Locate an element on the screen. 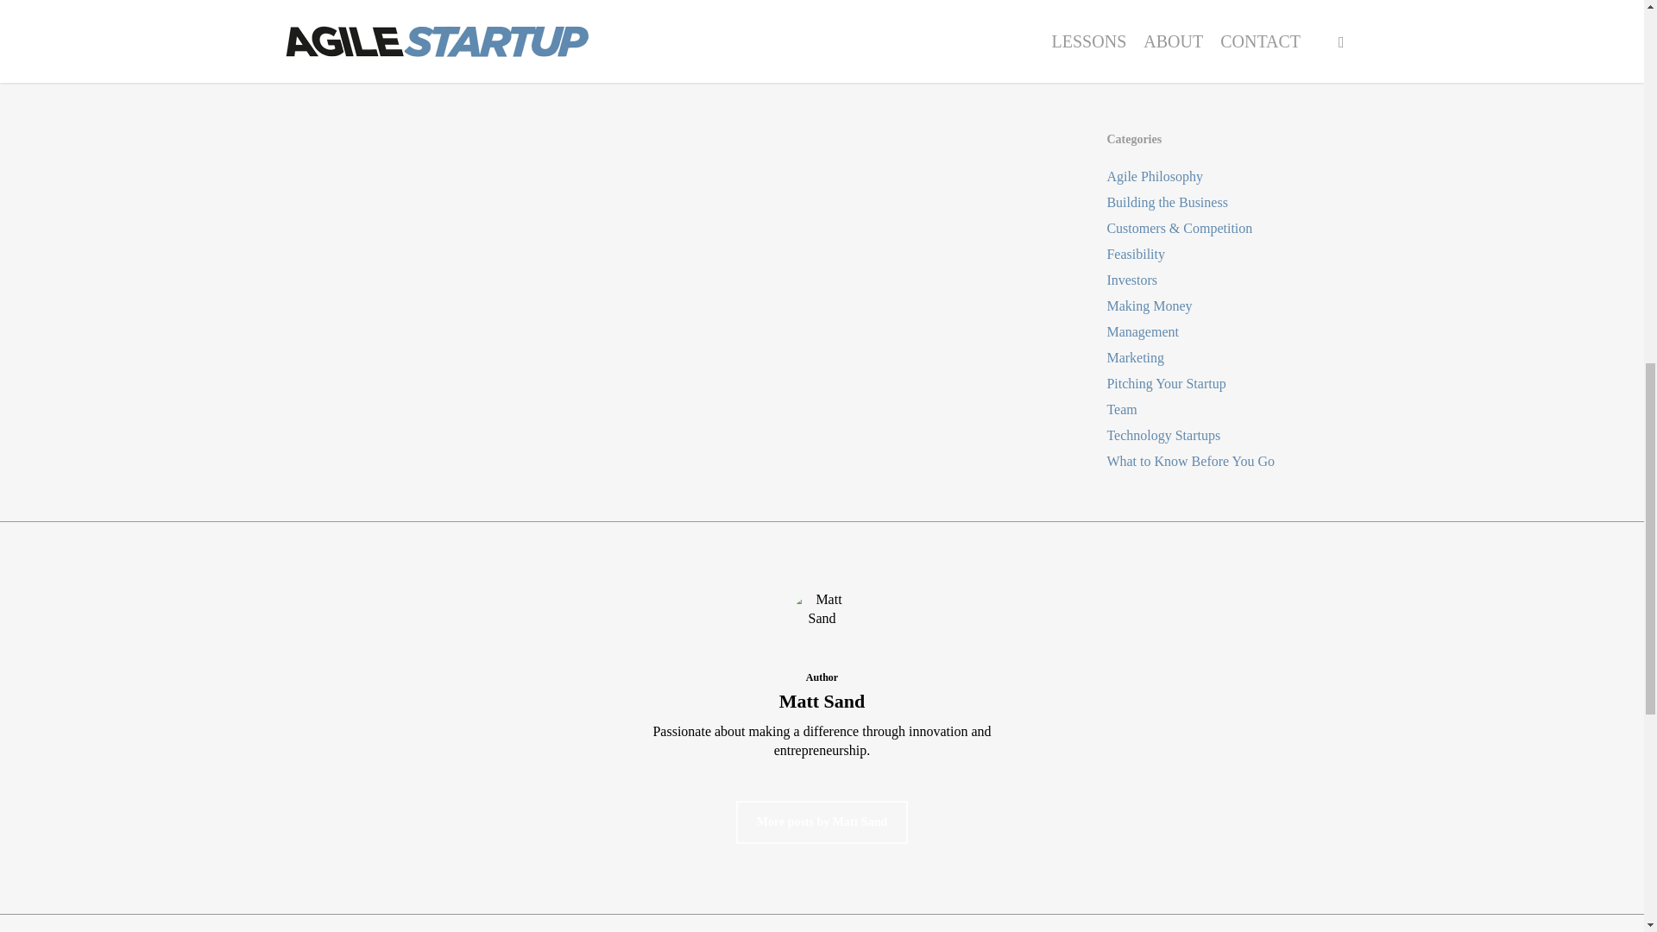 This screenshot has height=932, width=1657. Pitching Your Startup is located at coordinates (1232, 383).